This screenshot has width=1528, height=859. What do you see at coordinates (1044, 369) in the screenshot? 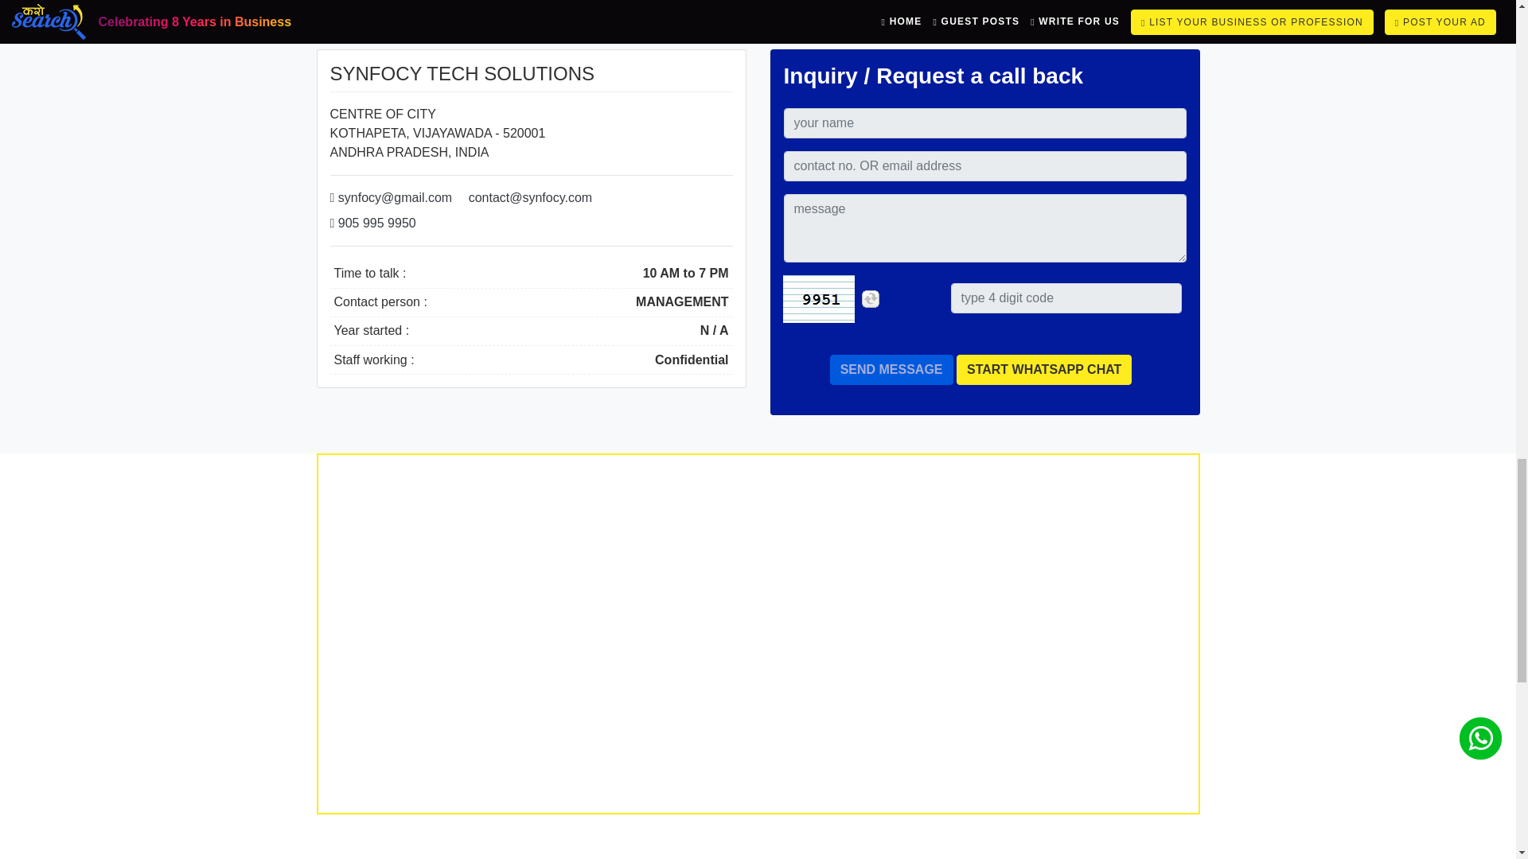
I see `START WHATSAPP CHAT` at bounding box center [1044, 369].